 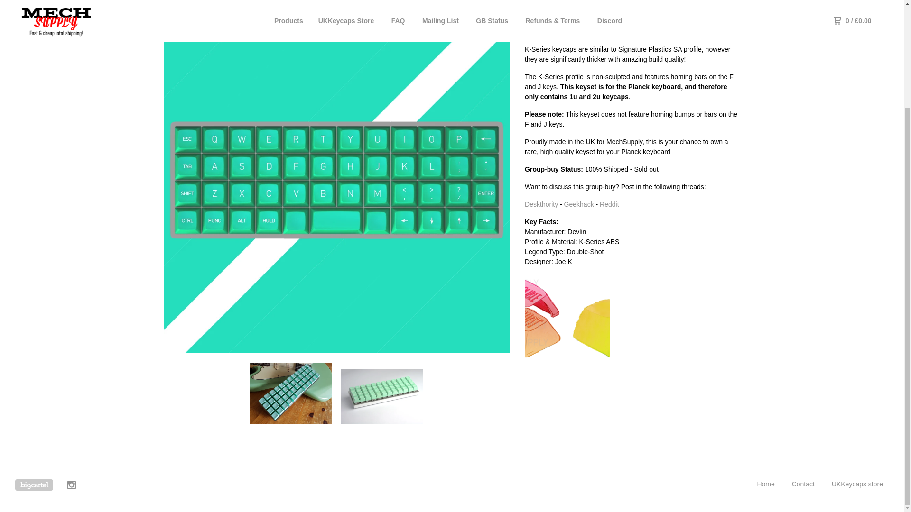 I want to click on Powered by Big Cartel, so click(x=34, y=485).